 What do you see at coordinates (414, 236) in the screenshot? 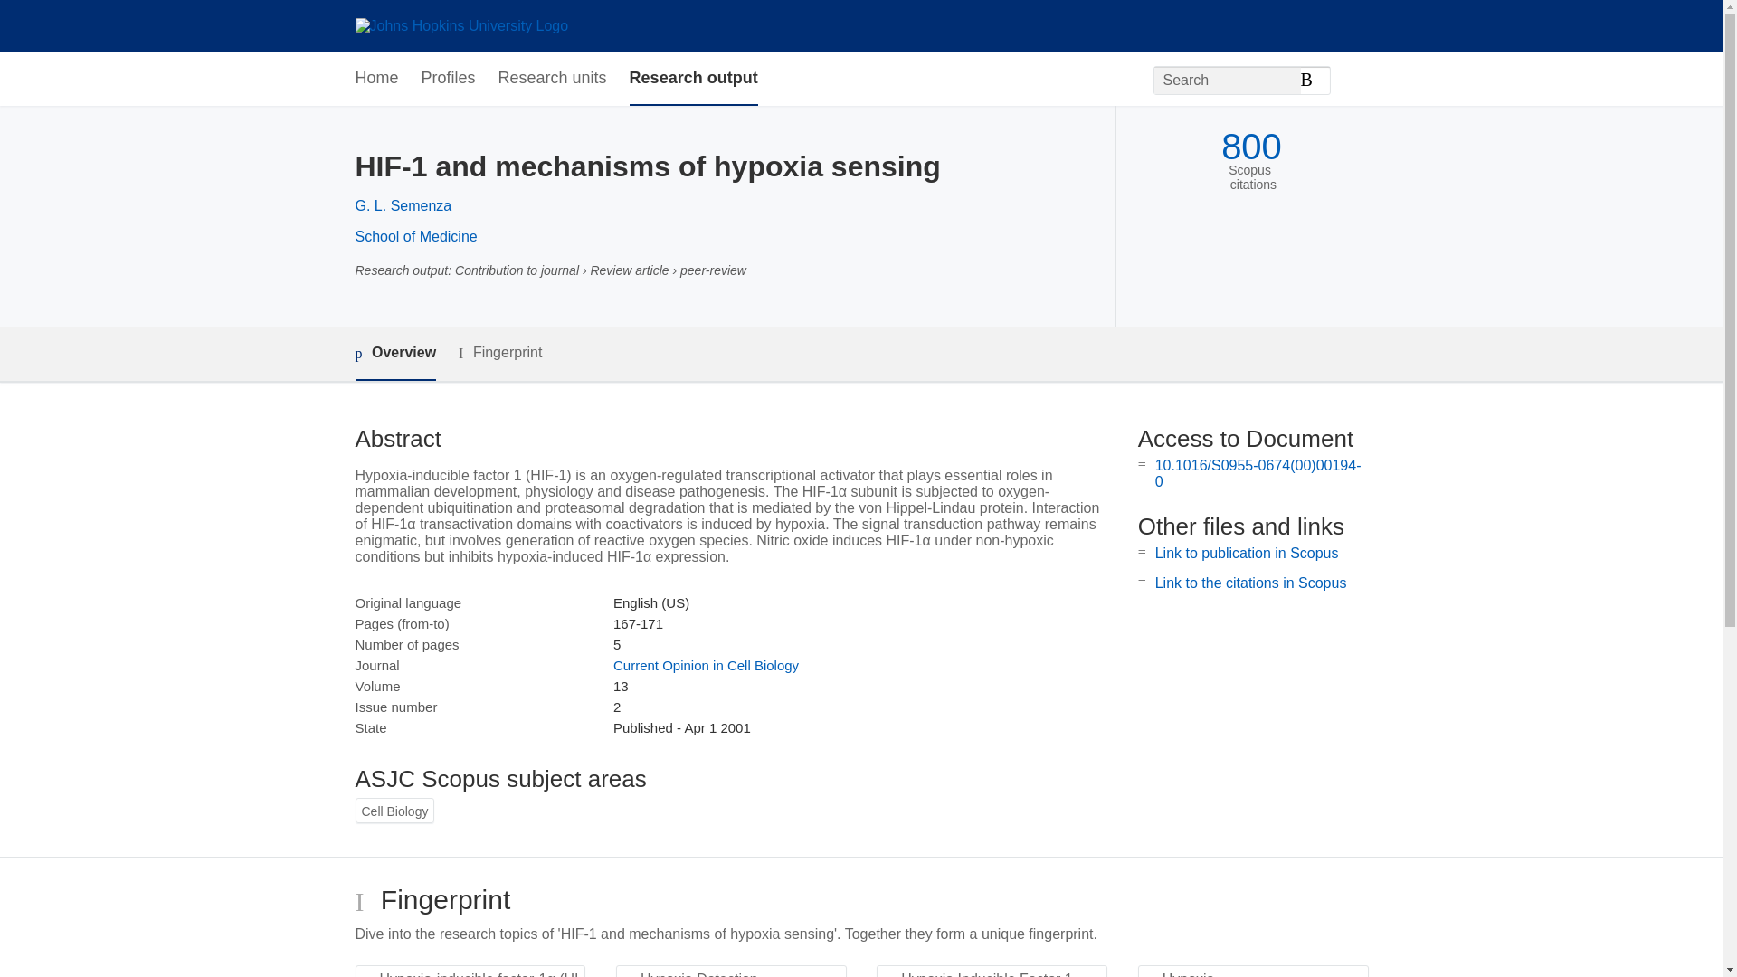
I see `School of Medicine` at bounding box center [414, 236].